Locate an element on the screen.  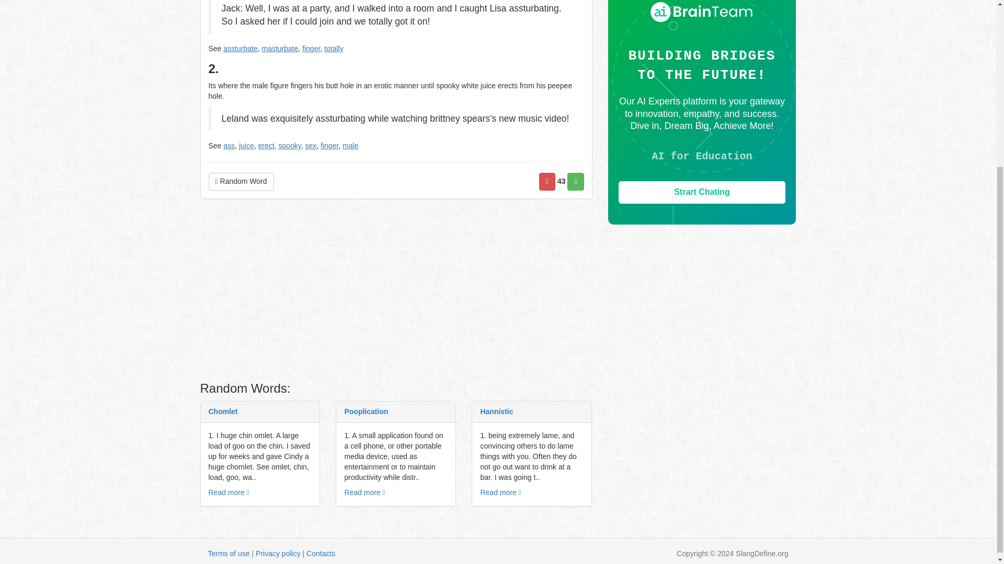
Read more is located at coordinates (500, 492).